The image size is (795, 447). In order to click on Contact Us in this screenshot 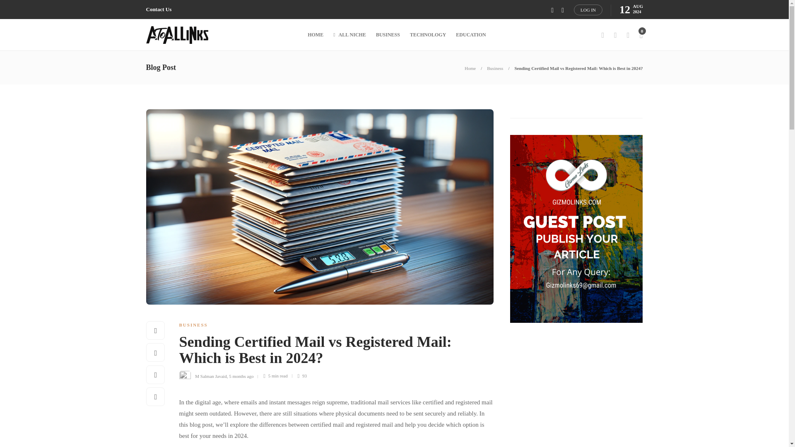, I will do `click(158, 10)`.